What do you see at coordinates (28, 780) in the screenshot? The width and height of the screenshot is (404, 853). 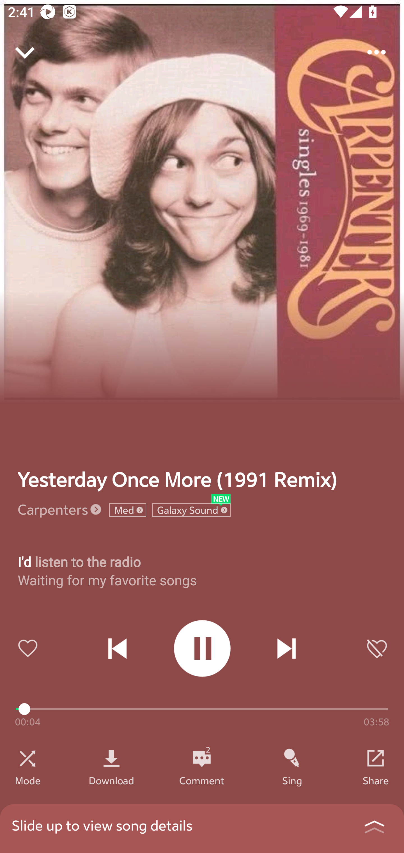 I see `Mode` at bounding box center [28, 780].